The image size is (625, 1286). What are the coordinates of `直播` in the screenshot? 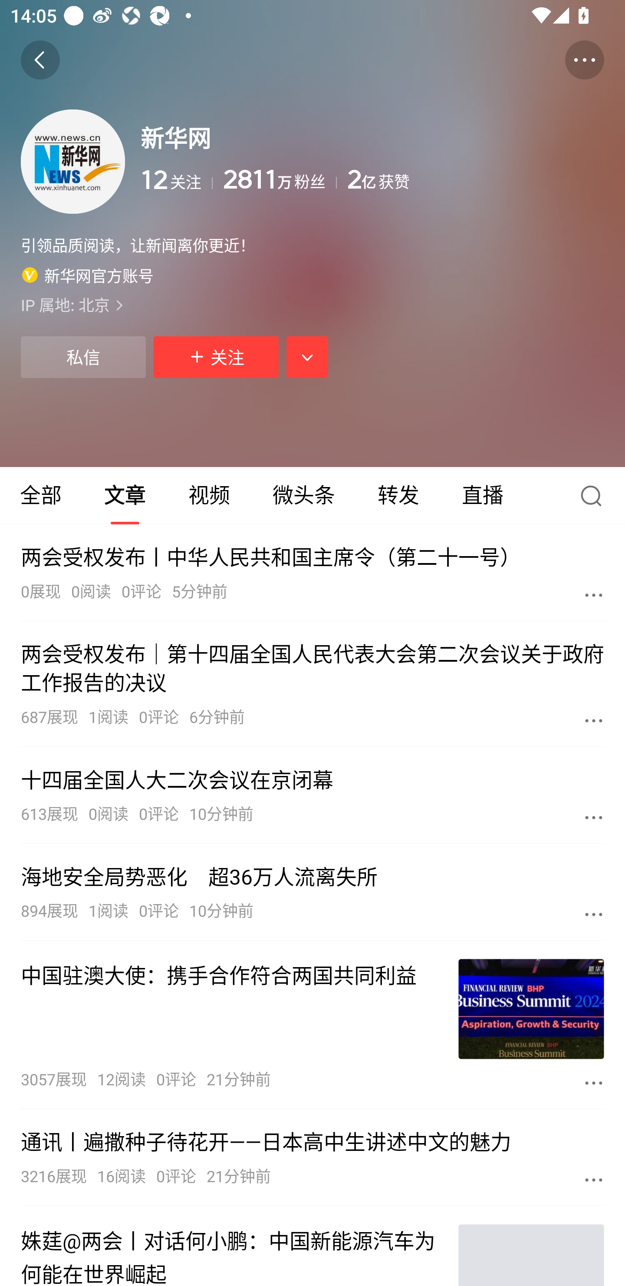 It's located at (483, 495).